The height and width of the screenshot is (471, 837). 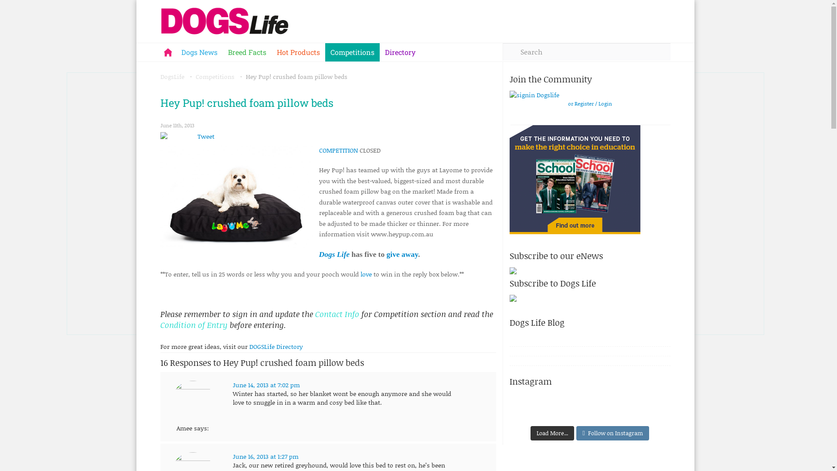 What do you see at coordinates (206, 136) in the screenshot?
I see `Tweet` at bounding box center [206, 136].